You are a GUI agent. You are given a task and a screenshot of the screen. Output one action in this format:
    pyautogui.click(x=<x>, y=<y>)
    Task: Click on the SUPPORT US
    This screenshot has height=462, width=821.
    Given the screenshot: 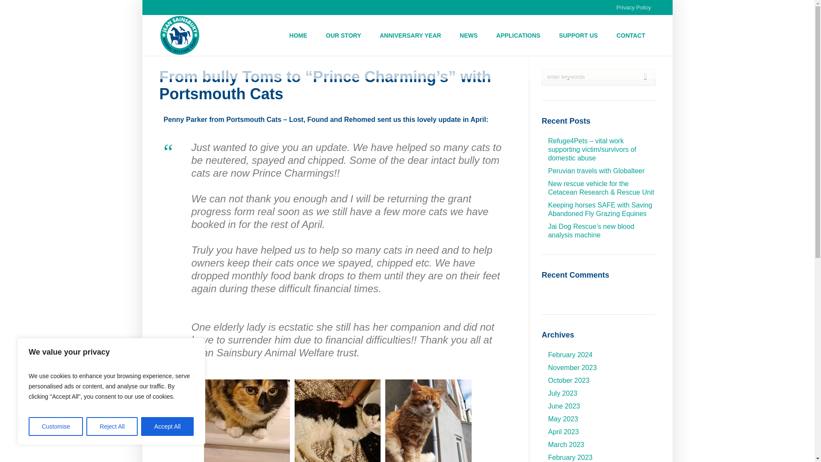 What is the action you would take?
    pyautogui.click(x=578, y=35)
    